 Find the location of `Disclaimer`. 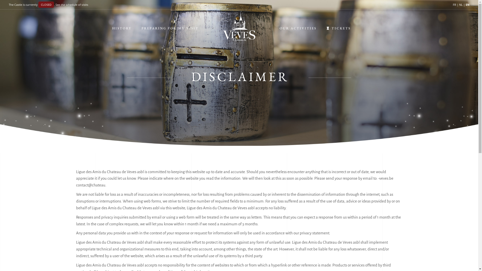

Disclaimer is located at coordinates (340, 260).